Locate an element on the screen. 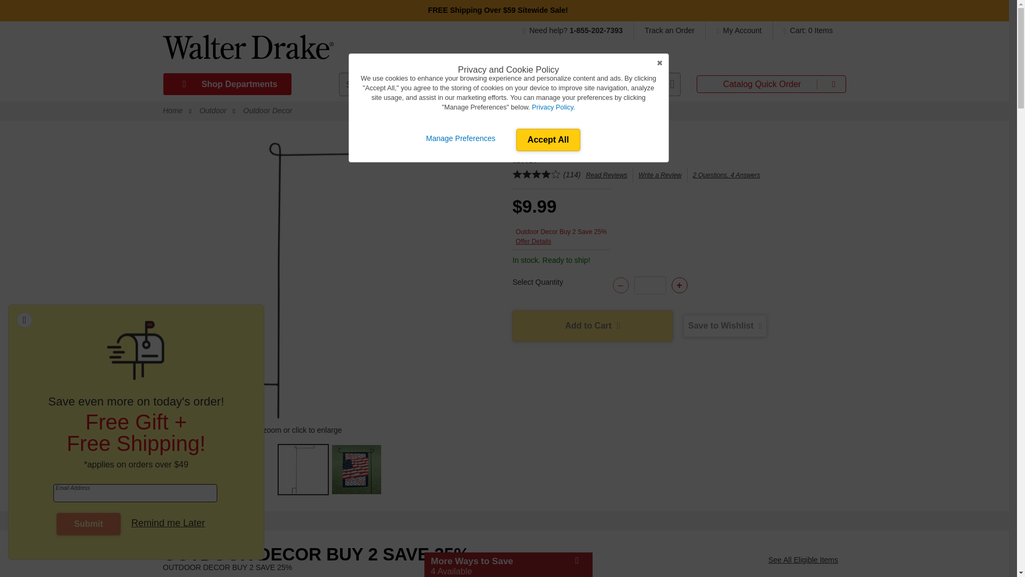 The width and height of the screenshot is (1025, 577). My Account is located at coordinates (739, 30).